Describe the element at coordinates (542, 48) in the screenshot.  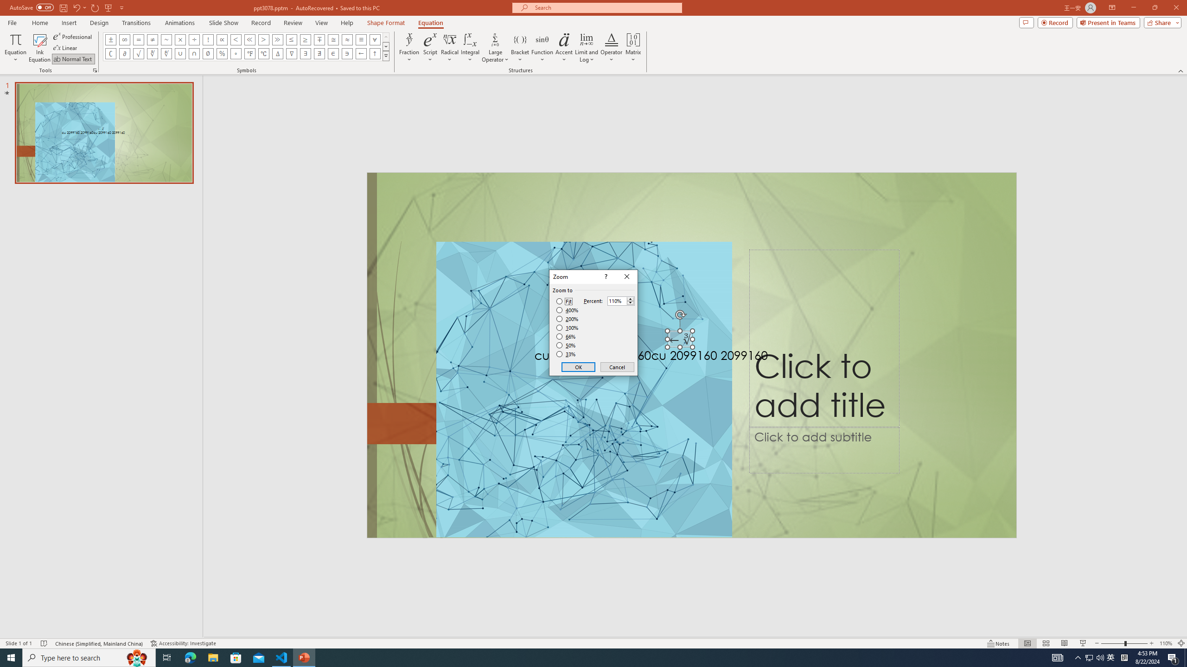
I see `Function` at that location.